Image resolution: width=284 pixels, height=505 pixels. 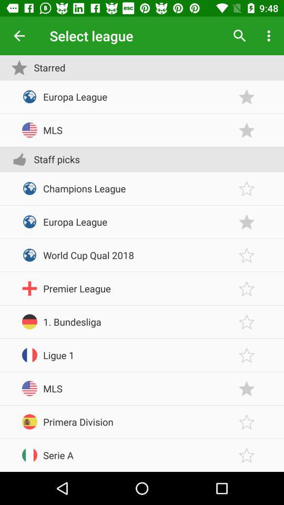 I want to click on unfavorite, so click(x=247, y=222).